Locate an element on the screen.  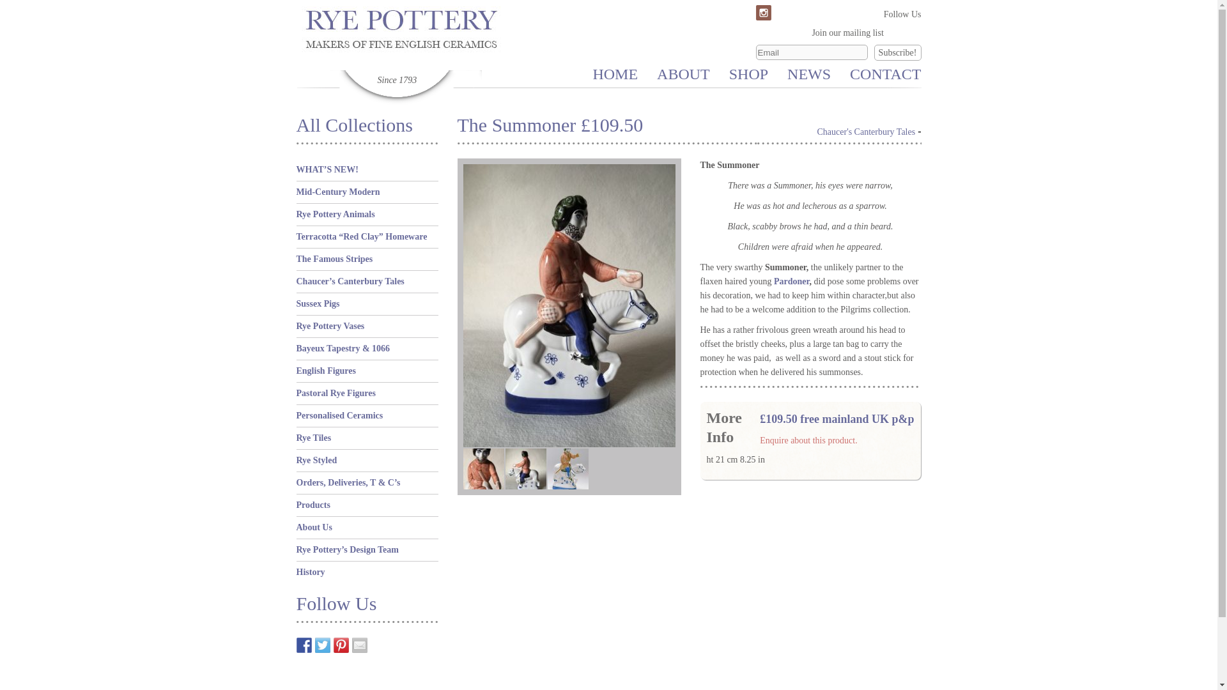
About Us is located at coordinates (314, 526).